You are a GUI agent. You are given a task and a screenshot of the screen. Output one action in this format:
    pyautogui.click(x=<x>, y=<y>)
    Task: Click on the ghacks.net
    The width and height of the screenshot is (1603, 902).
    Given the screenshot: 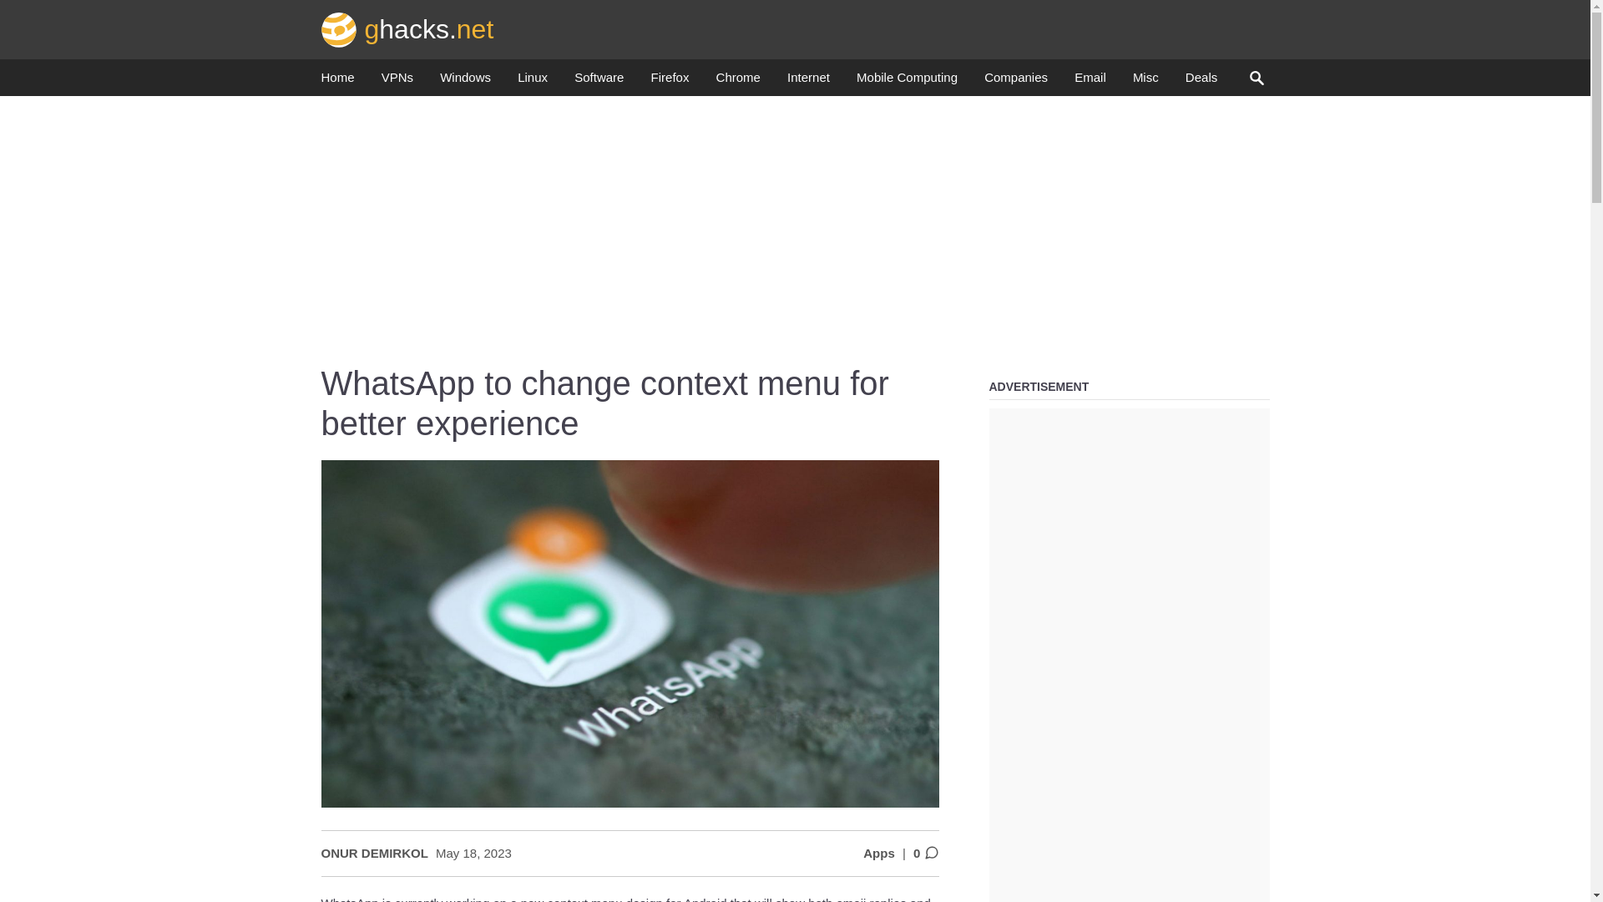 What is the action you would take?
    pyautogui.click(x=407, y=28)
    